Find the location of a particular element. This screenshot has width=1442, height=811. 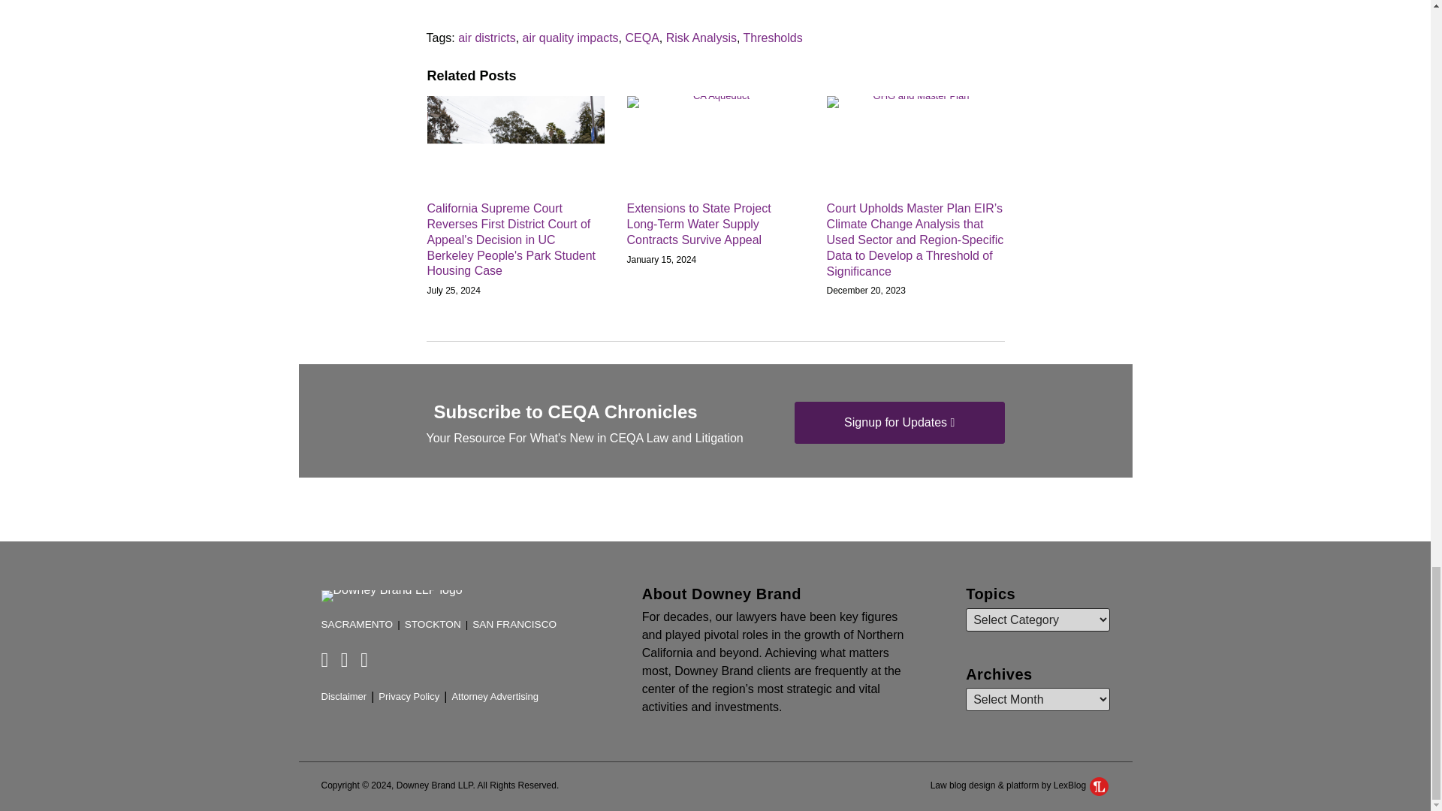

air quality impacts is located at coordinates (570, 38).